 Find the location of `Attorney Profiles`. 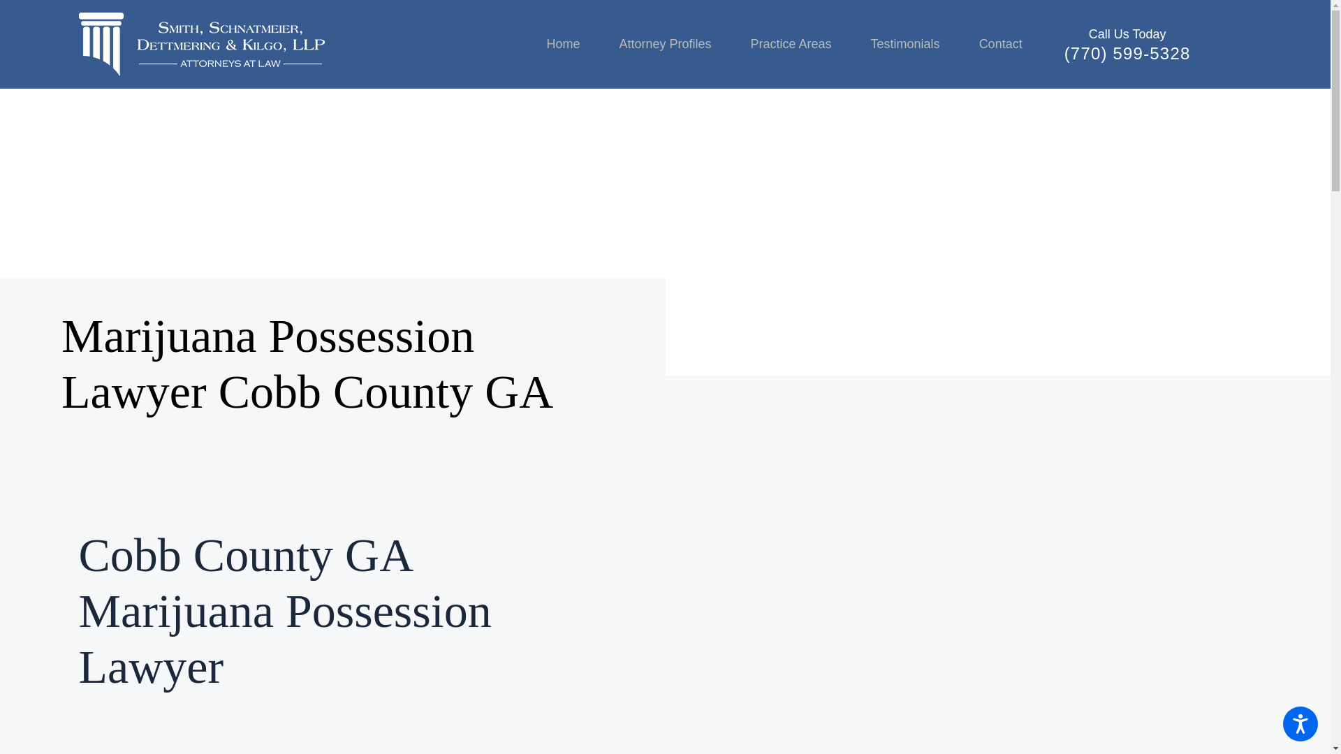

Attorney Profiles is located at coordinates (665, 44).